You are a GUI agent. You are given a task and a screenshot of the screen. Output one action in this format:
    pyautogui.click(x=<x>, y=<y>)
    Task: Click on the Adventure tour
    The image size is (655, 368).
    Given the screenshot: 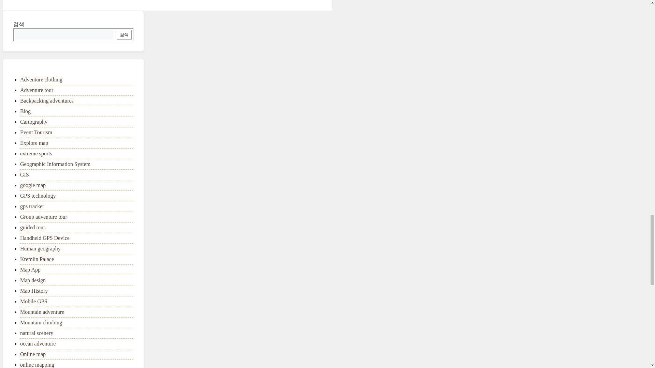 What is the action you would take?
    pyautogui.click(x=37, y=90)
    